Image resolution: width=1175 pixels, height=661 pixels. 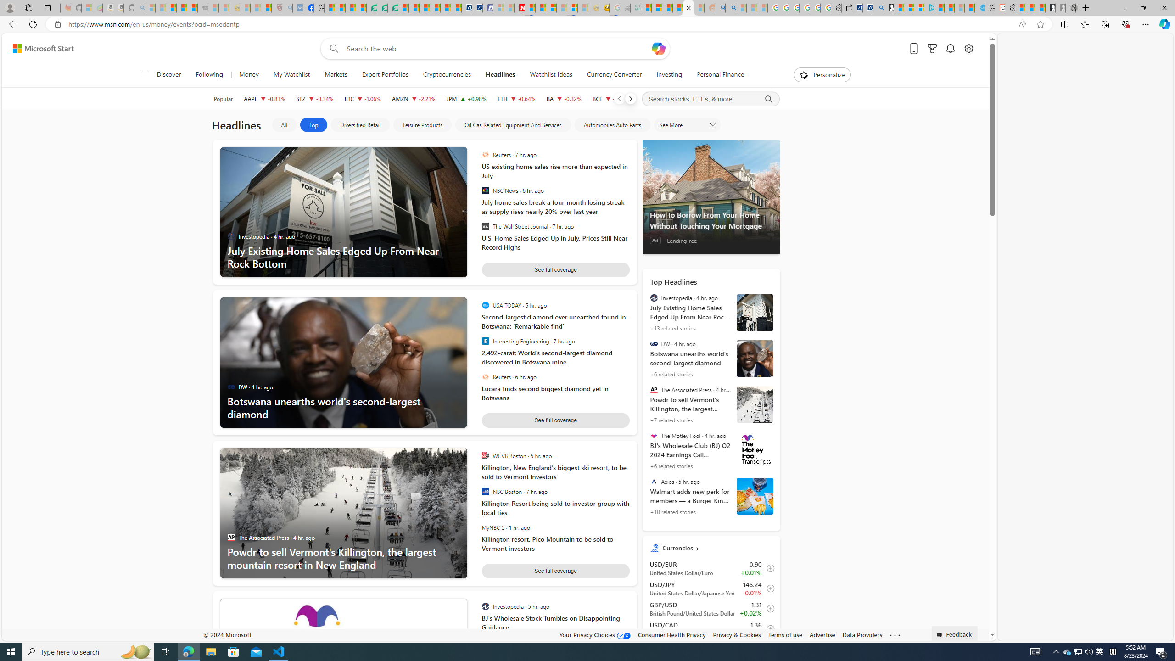 What do you see at coordinates (862, 634) in the screenshot?
I see `Data Providers` at bounding box center [862, 634].